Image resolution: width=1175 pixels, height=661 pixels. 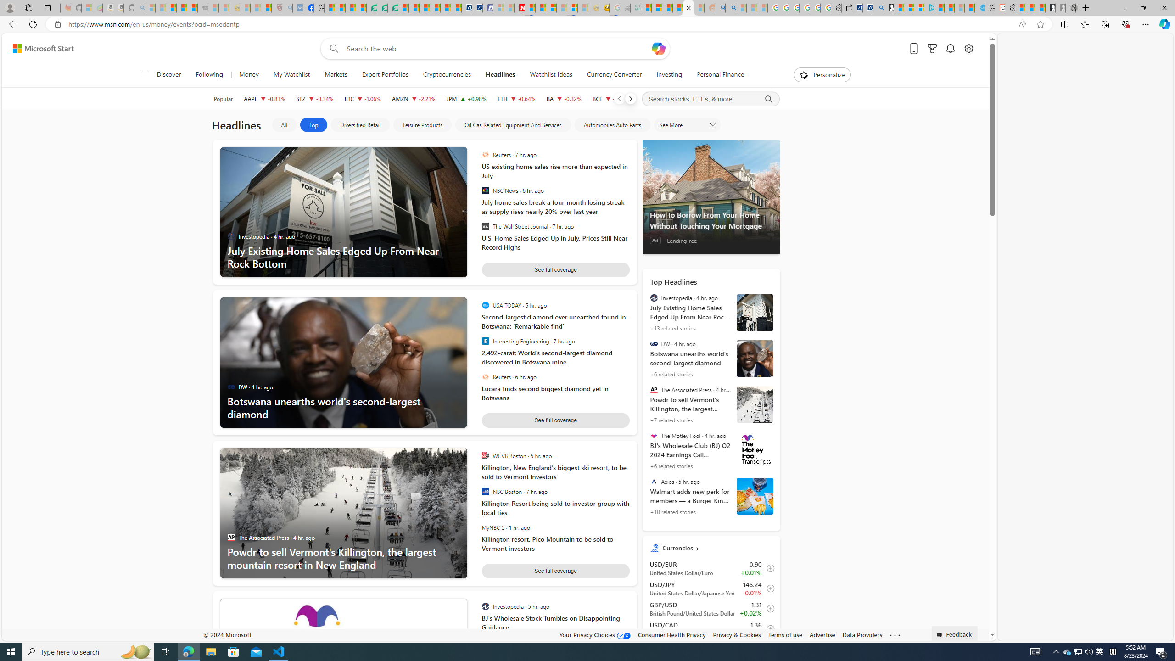 What do you see at coordinates (862, 634) in the screenshot?
I see `Data Providers` at bounding box center [862, 634].